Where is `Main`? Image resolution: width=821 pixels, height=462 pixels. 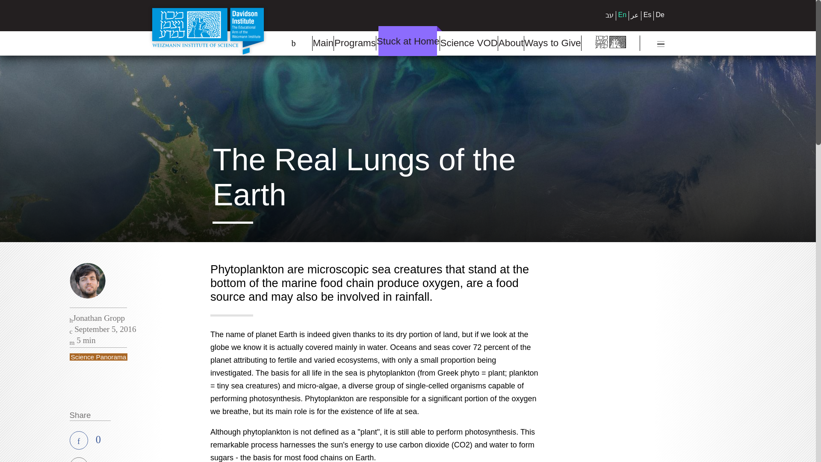 Main is located at coordinates (322, 43).